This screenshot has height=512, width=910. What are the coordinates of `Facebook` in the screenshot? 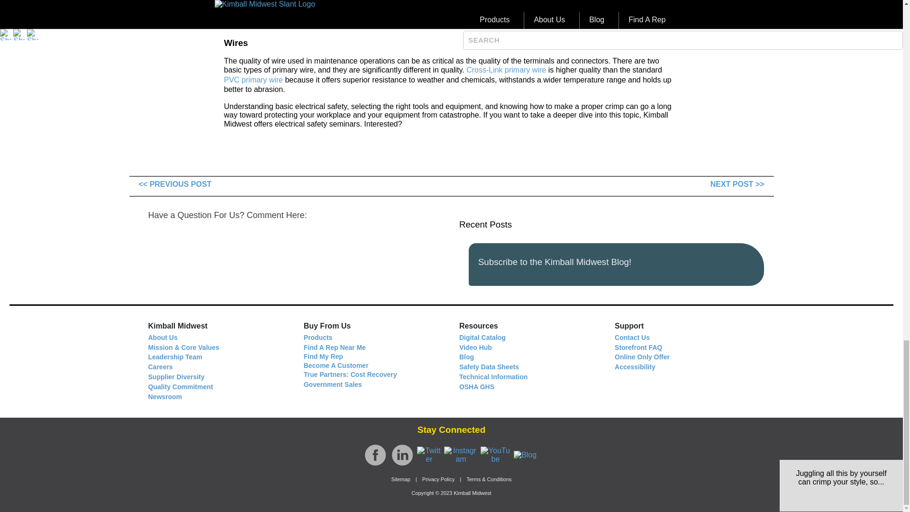 It's located at (375, 455).